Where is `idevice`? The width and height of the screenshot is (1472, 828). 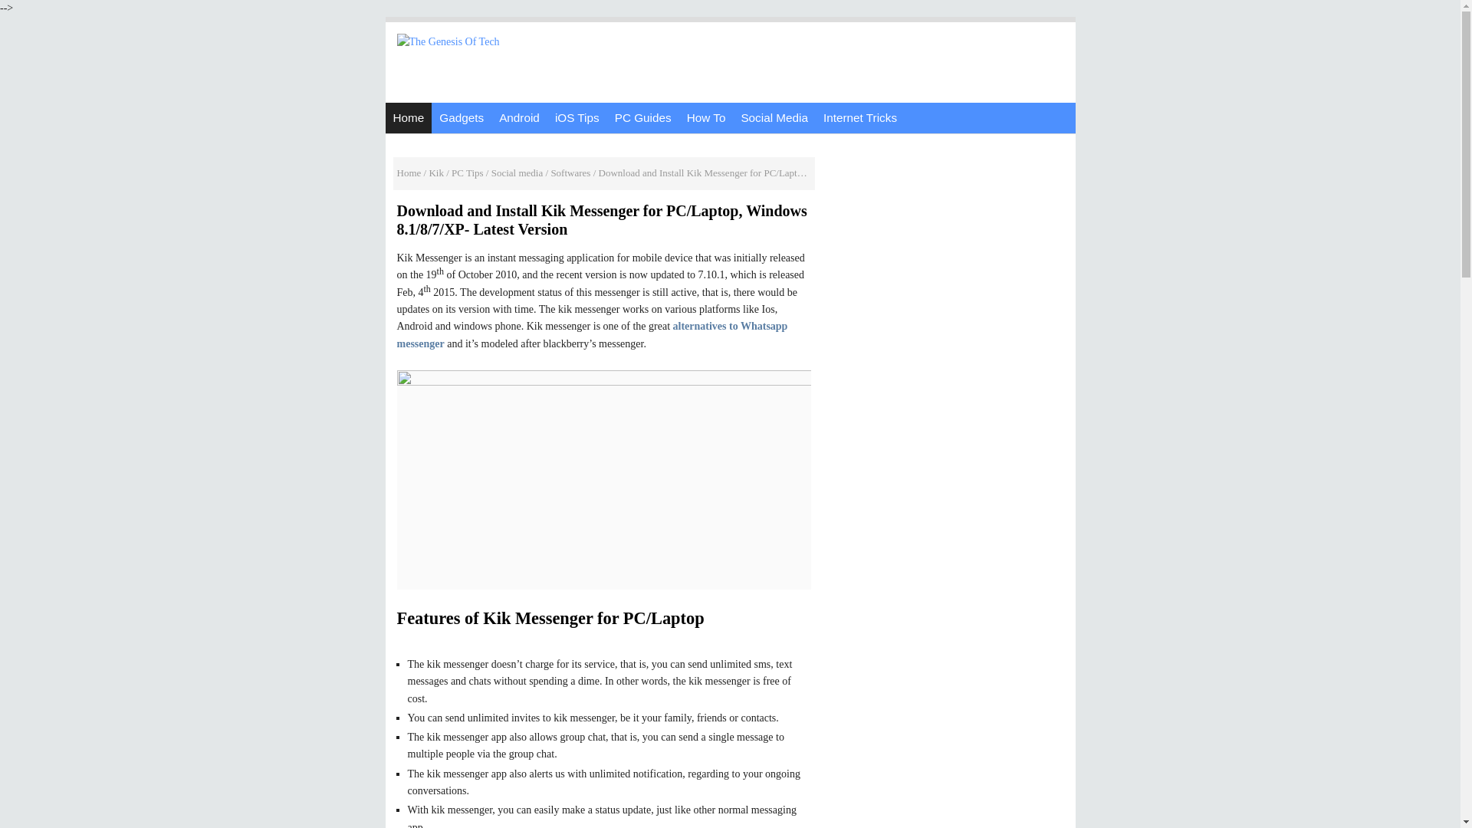 idevice is located at coordinates (577, 117).